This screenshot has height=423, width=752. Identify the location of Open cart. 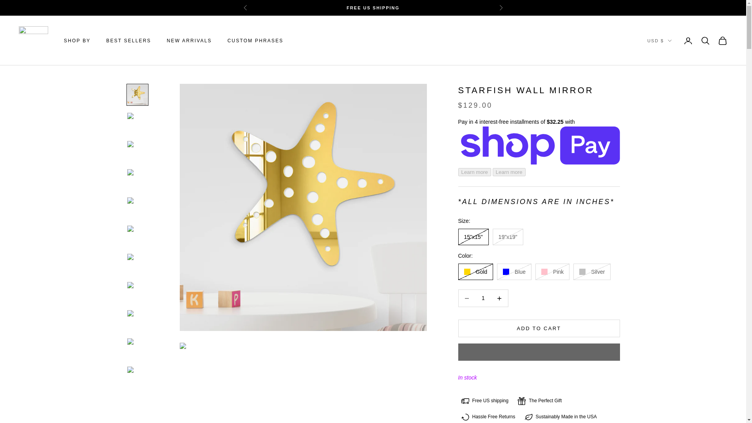
(722, 40).